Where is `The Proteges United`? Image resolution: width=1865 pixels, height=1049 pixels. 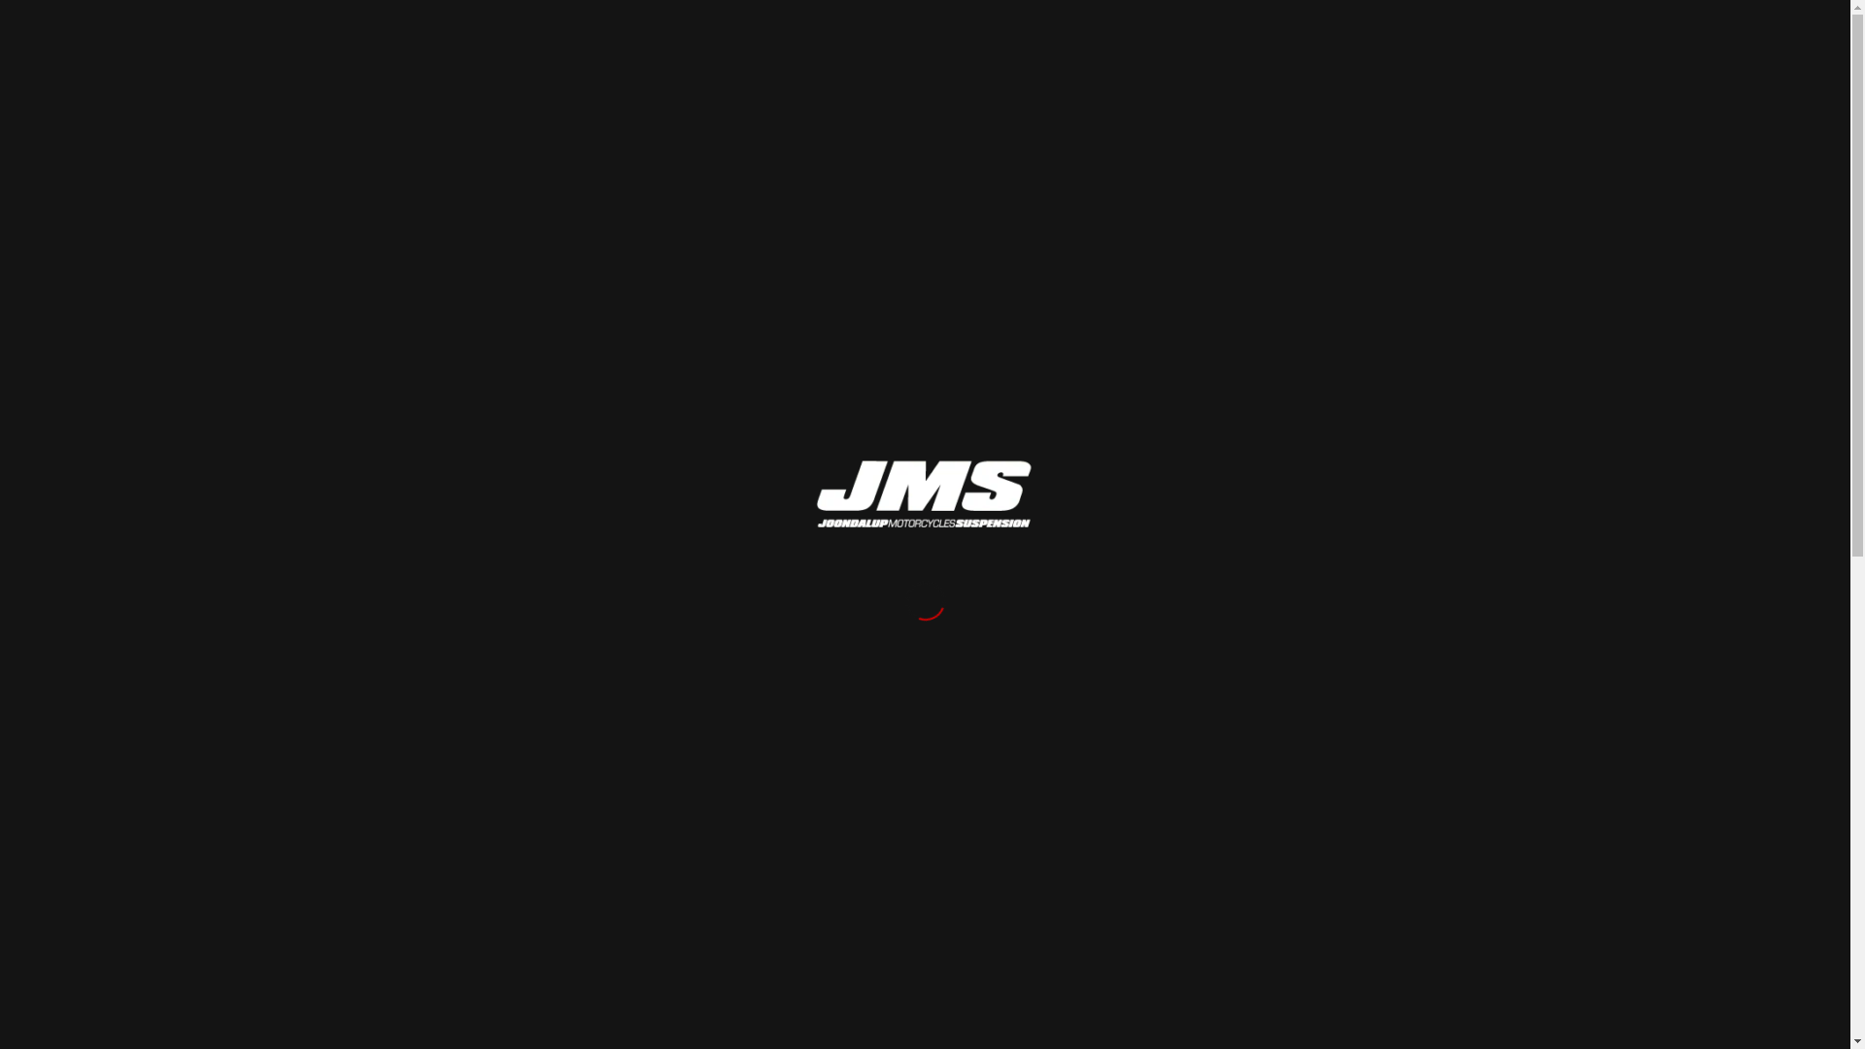
The Proteges United is located at coordinates (1345, 204).